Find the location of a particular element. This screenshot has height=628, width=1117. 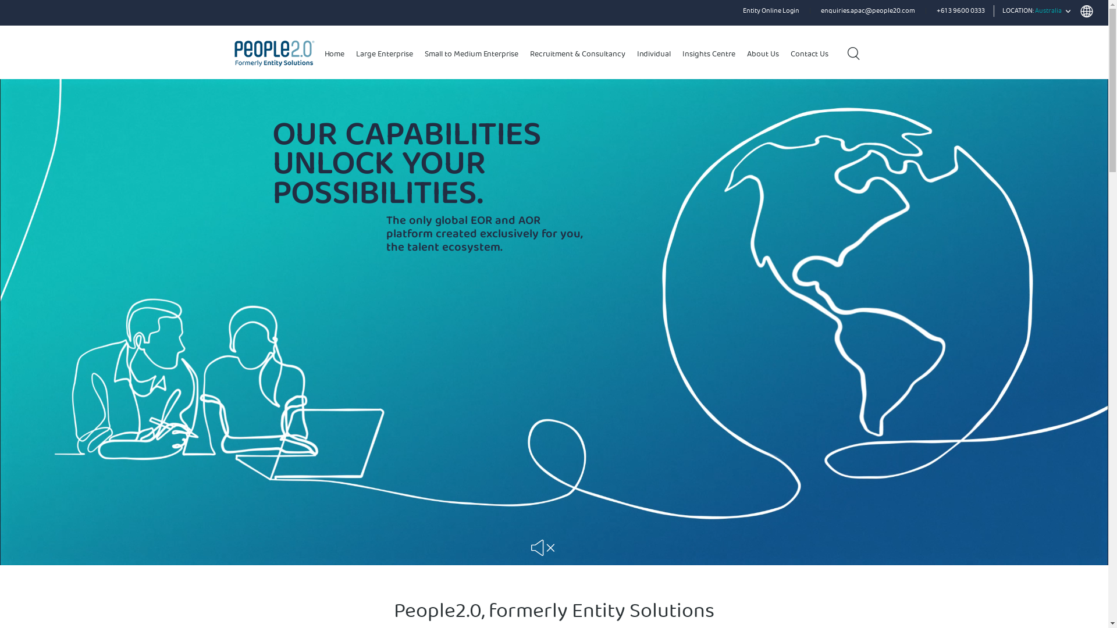

Recruitment & Consultancy is located at coordinates (577, 55).